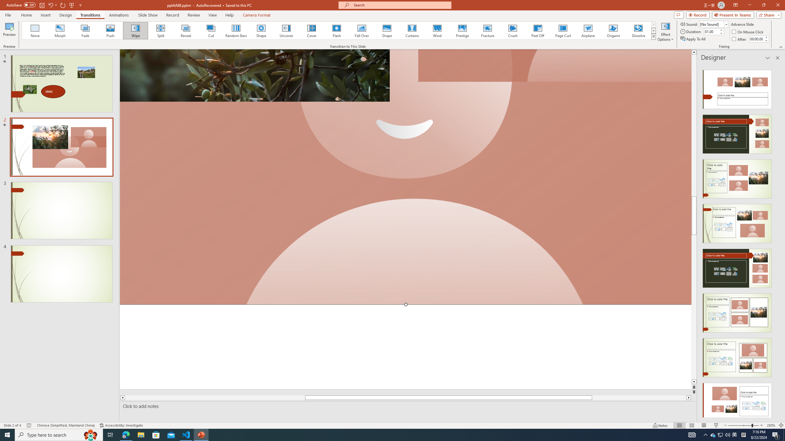  Describe the element at coordinates (733, 15) in the screenshot. I see `Present in Teams` at that location.